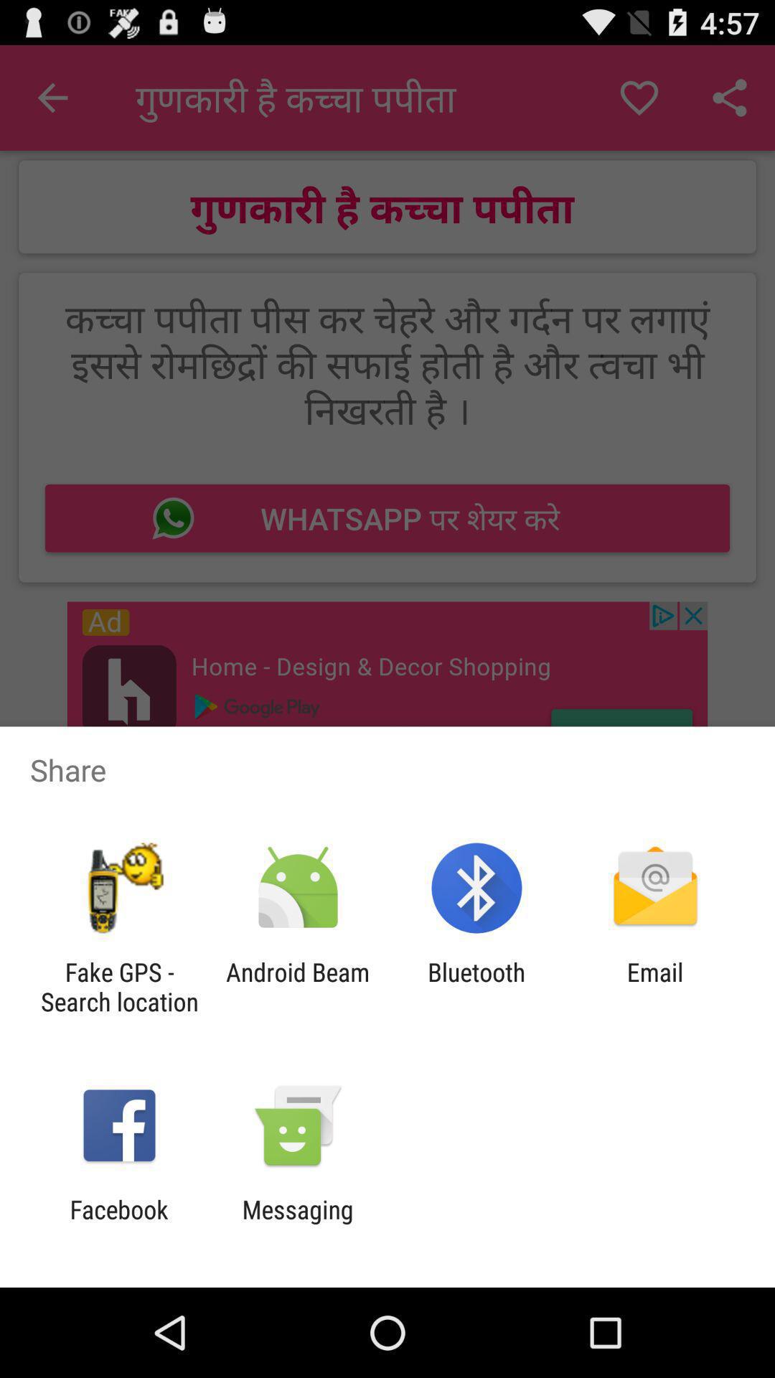 The width and height of the screenshot is (775, 1378). Describe the element at coordinates (297, 1224) in the screenshot. I see `turn off the item next to the facebook icon` at that location.